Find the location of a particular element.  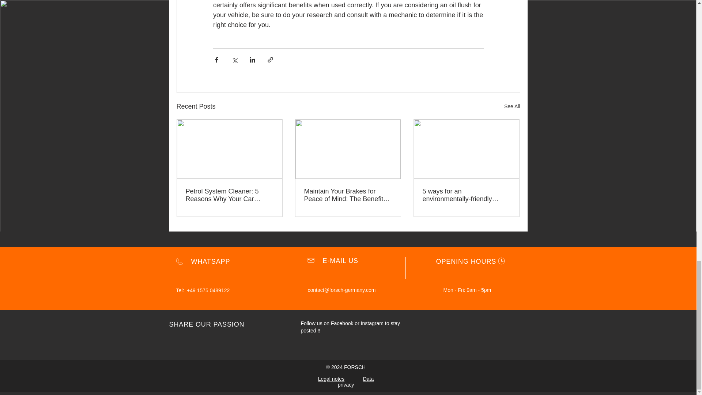

5 ways for an environmentally-friendly driving !! is located at coordinates (466, 195).